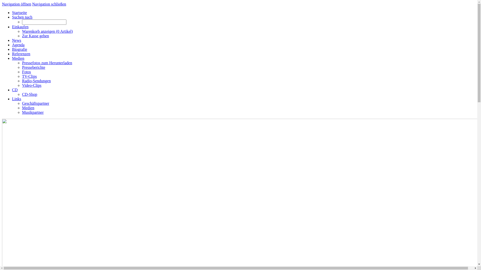  I want to click on Referenzen, so click(21, 54).